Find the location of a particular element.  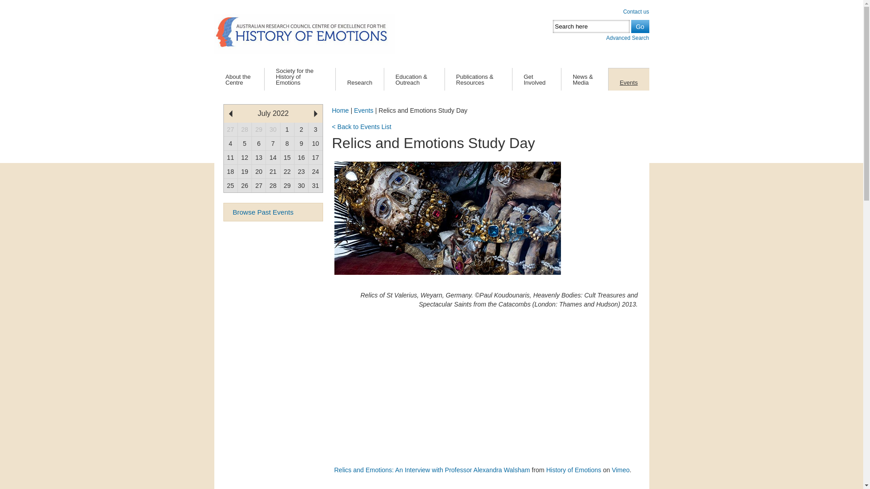

Events is located at coordinates (363, 110).